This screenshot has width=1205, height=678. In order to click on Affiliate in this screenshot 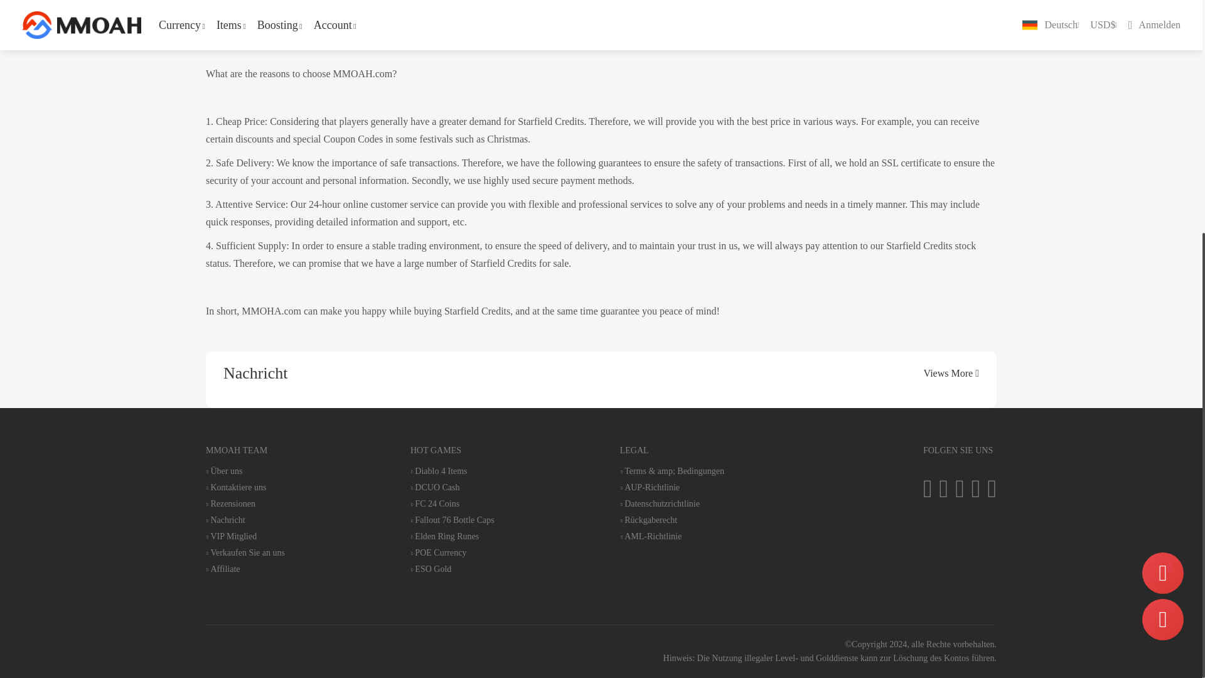, I will do `click(245, 569)`.